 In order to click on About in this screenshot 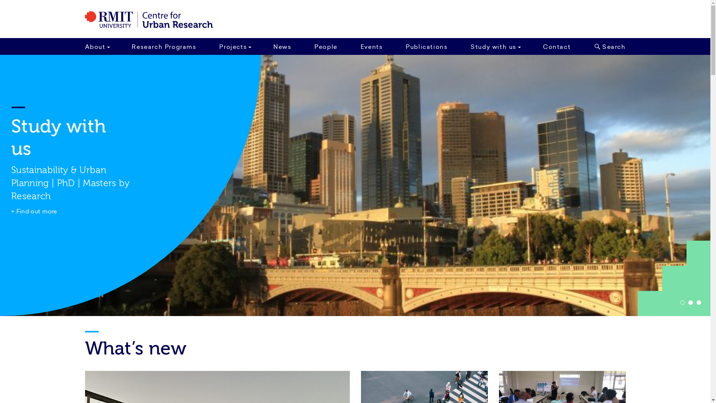, I will do `click(99, 46)`.